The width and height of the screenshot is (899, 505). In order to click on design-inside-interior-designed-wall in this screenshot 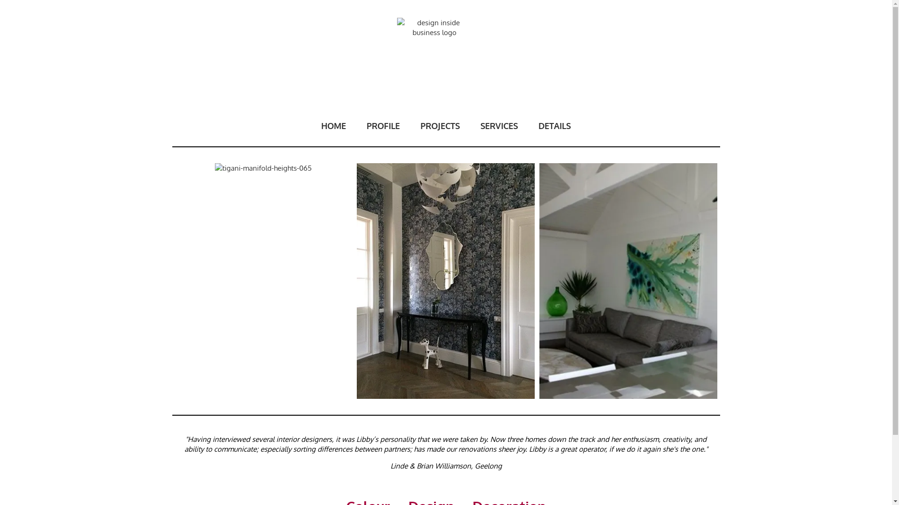, I will do `click(446, 281)`.